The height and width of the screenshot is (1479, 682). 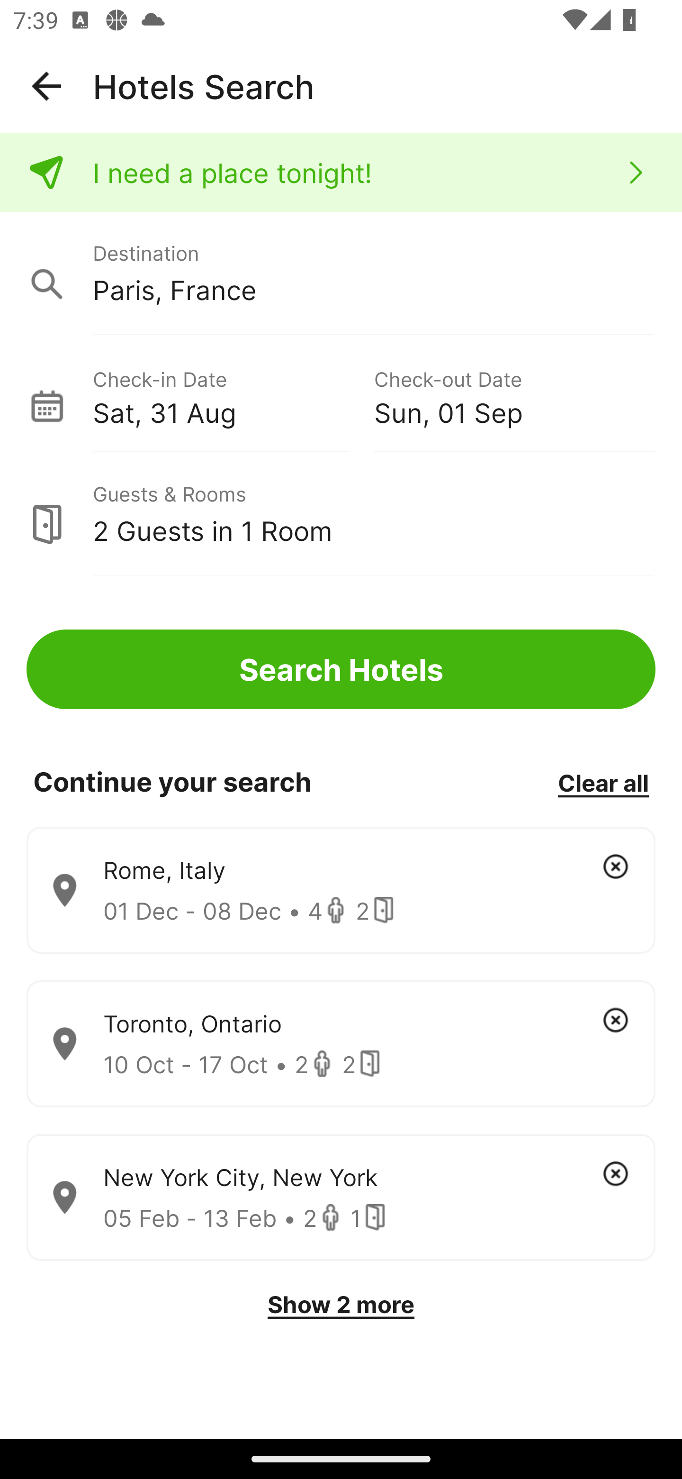 What do you see at coordinates (341, 173) in the screenshot?
I see `I need a place tonight!` at bounding box center [341, 173].